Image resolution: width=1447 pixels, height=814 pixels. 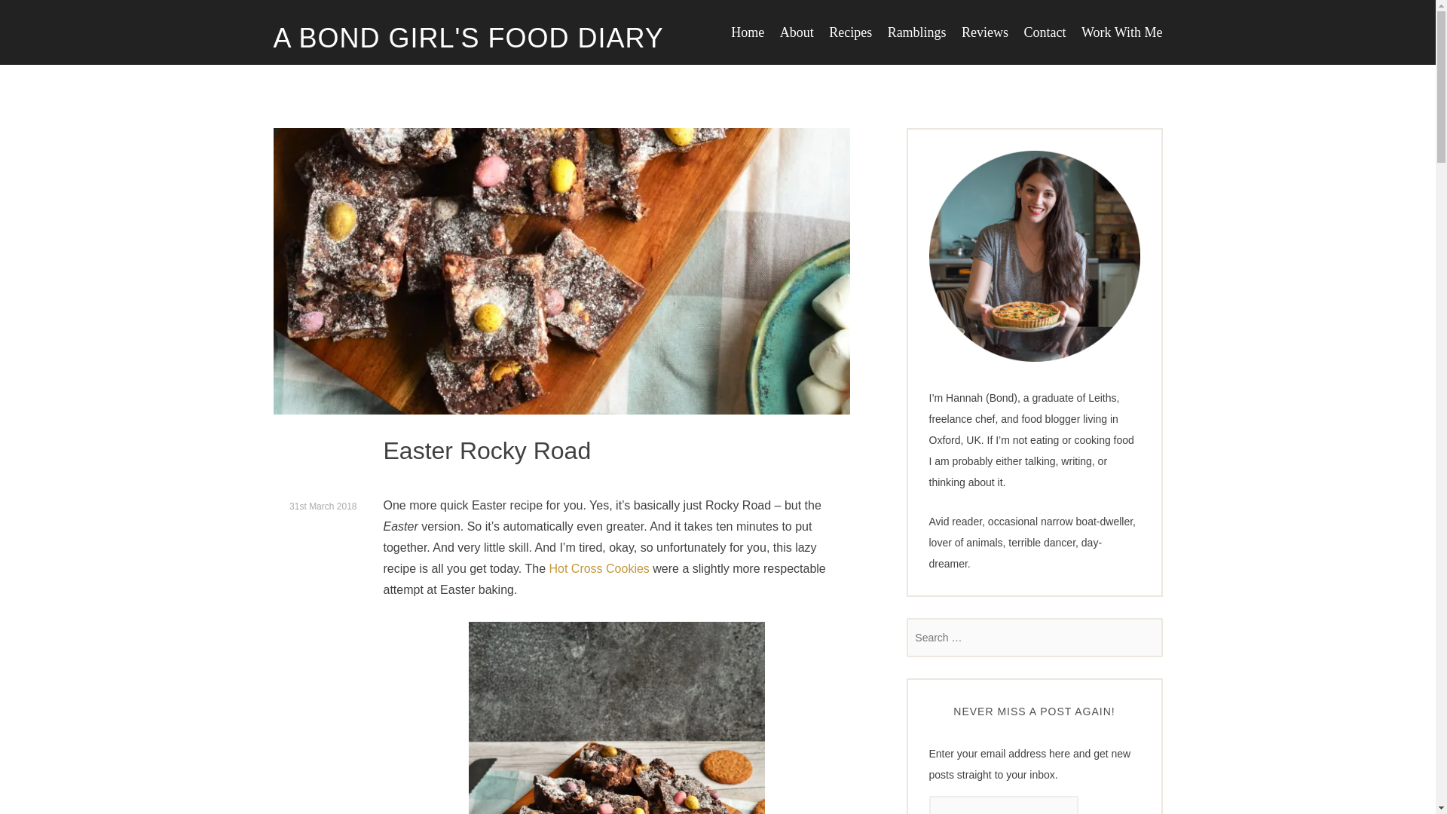 I want to click on Reviews, so click(x=985, y=32).